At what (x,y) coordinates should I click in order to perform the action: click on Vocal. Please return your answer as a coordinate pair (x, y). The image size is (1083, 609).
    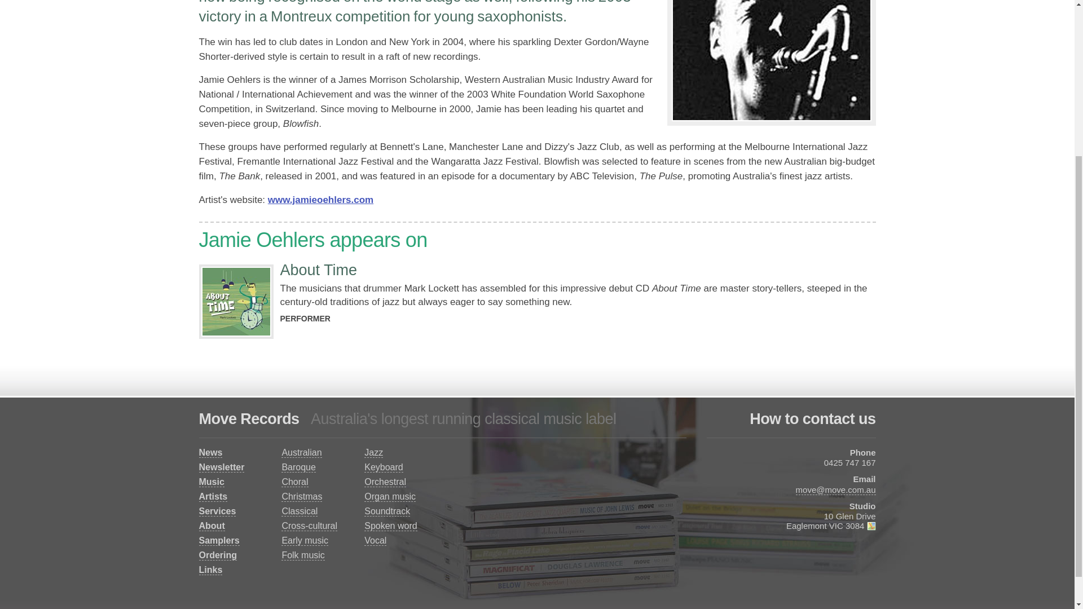
    Looking at the image, I should click on (375, 540).